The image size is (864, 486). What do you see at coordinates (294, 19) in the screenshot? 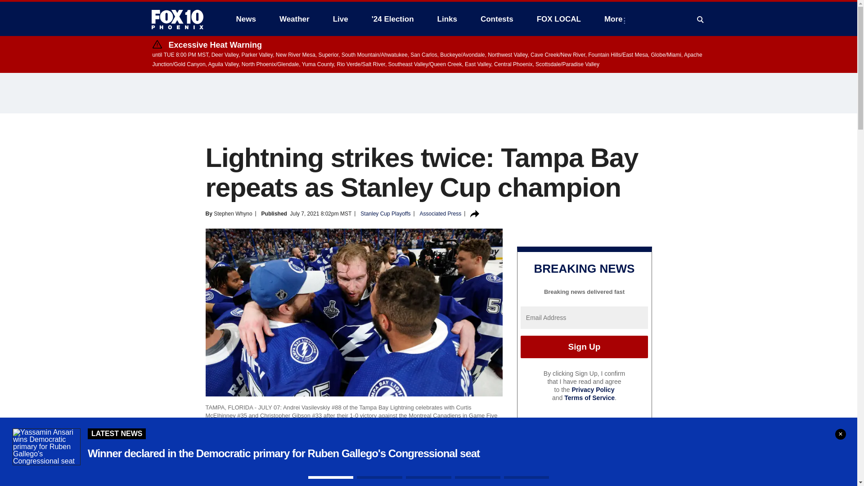
I see `Weather` at bounding box center [294, 19].